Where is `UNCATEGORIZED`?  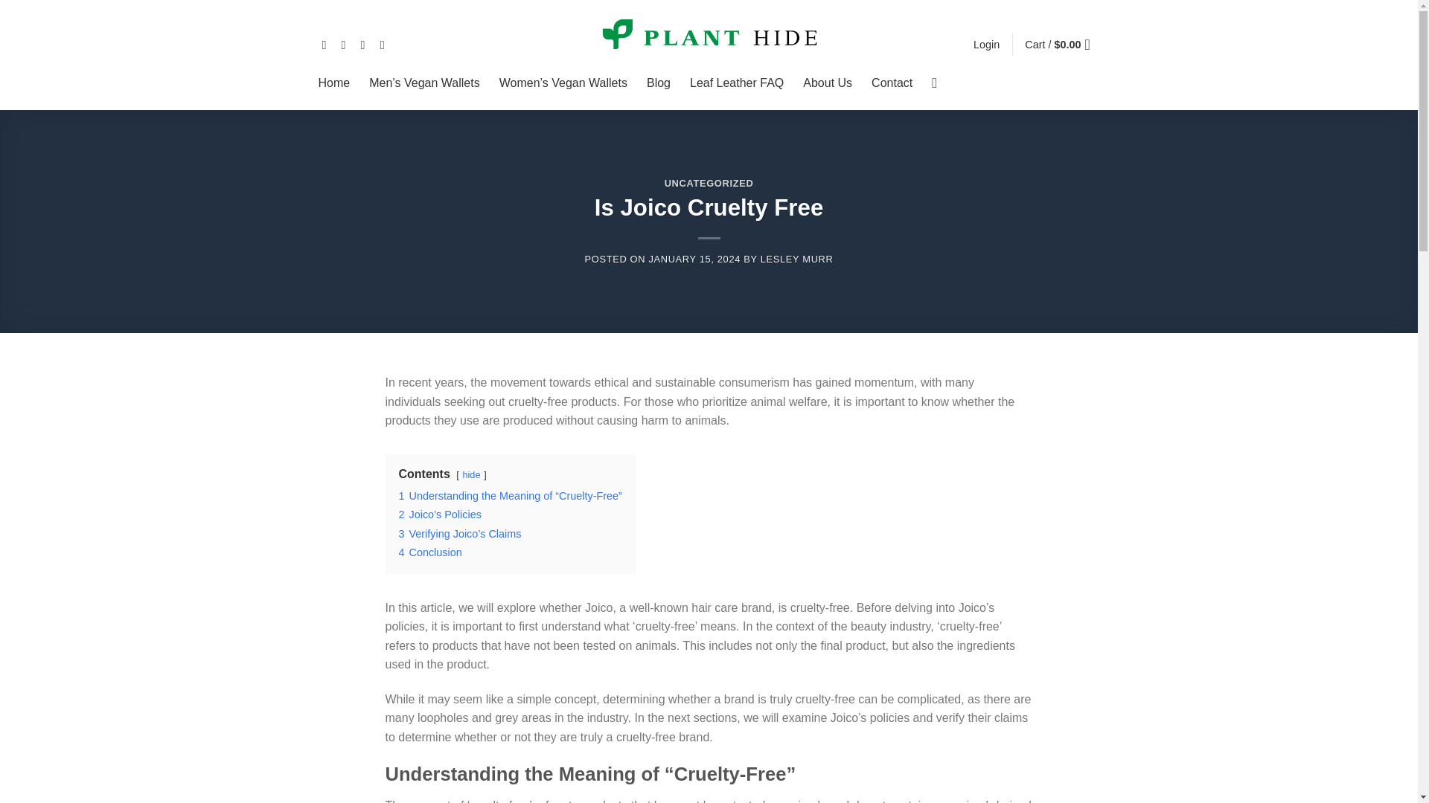
UNCATEGORIZED is located at coordinates (709, 183).